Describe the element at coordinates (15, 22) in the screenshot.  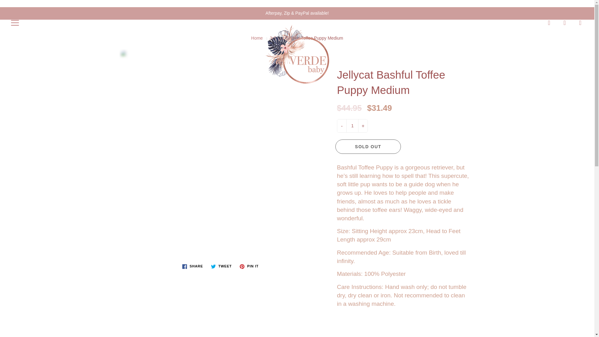
I see `Press space bar to toggle menu` at that location.